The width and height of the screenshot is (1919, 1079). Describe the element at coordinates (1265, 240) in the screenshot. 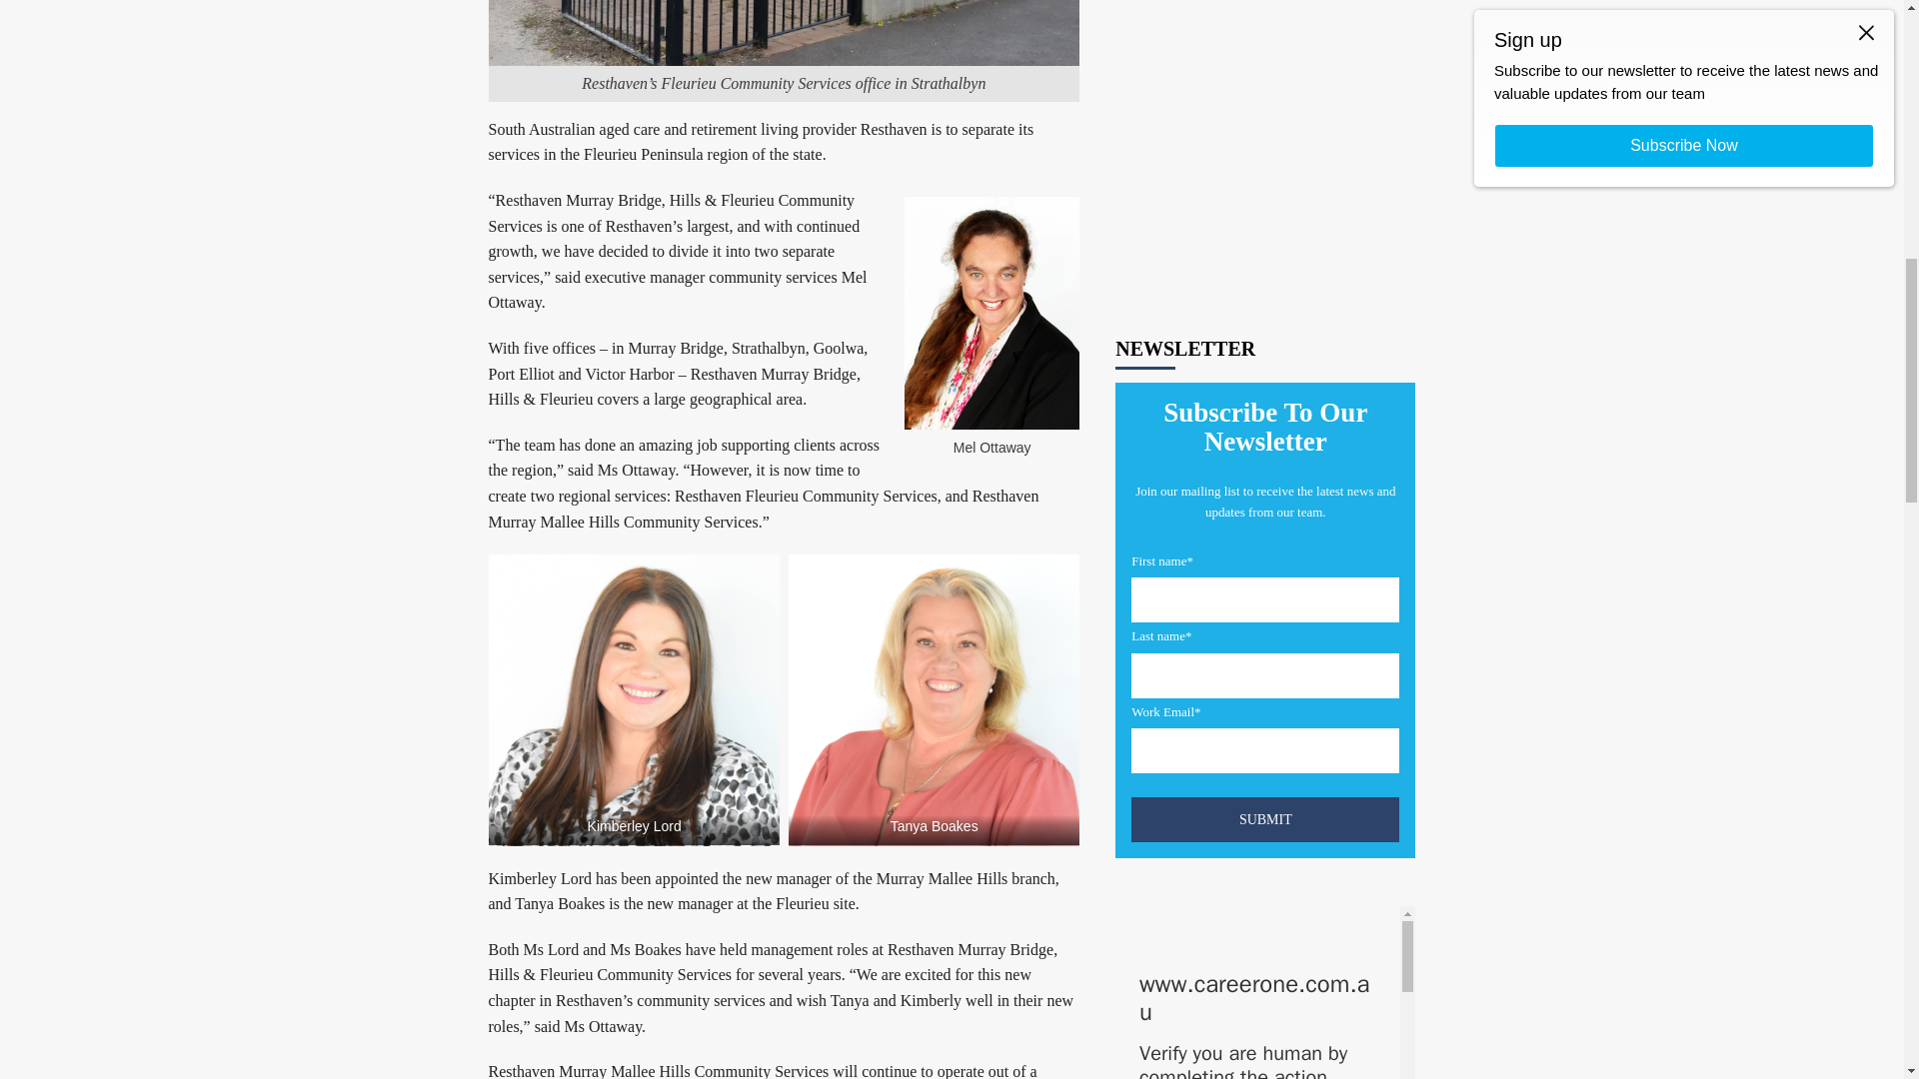

I see `Submit` at that location.